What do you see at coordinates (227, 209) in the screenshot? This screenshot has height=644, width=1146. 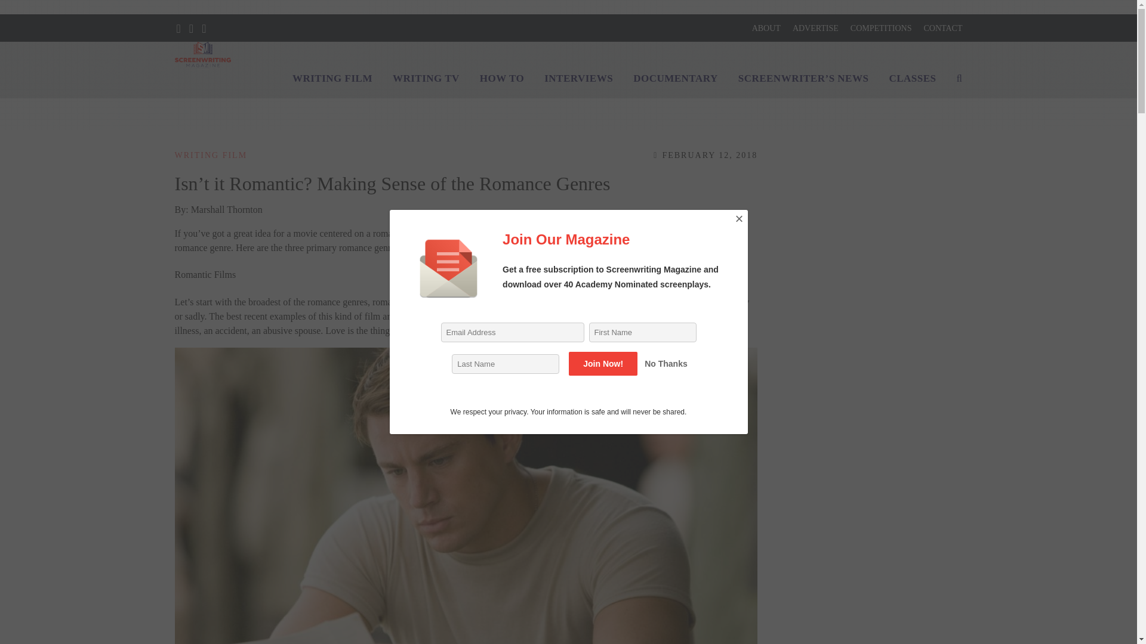 I see `Marshall Thornton` at bounding box center [227, 209].